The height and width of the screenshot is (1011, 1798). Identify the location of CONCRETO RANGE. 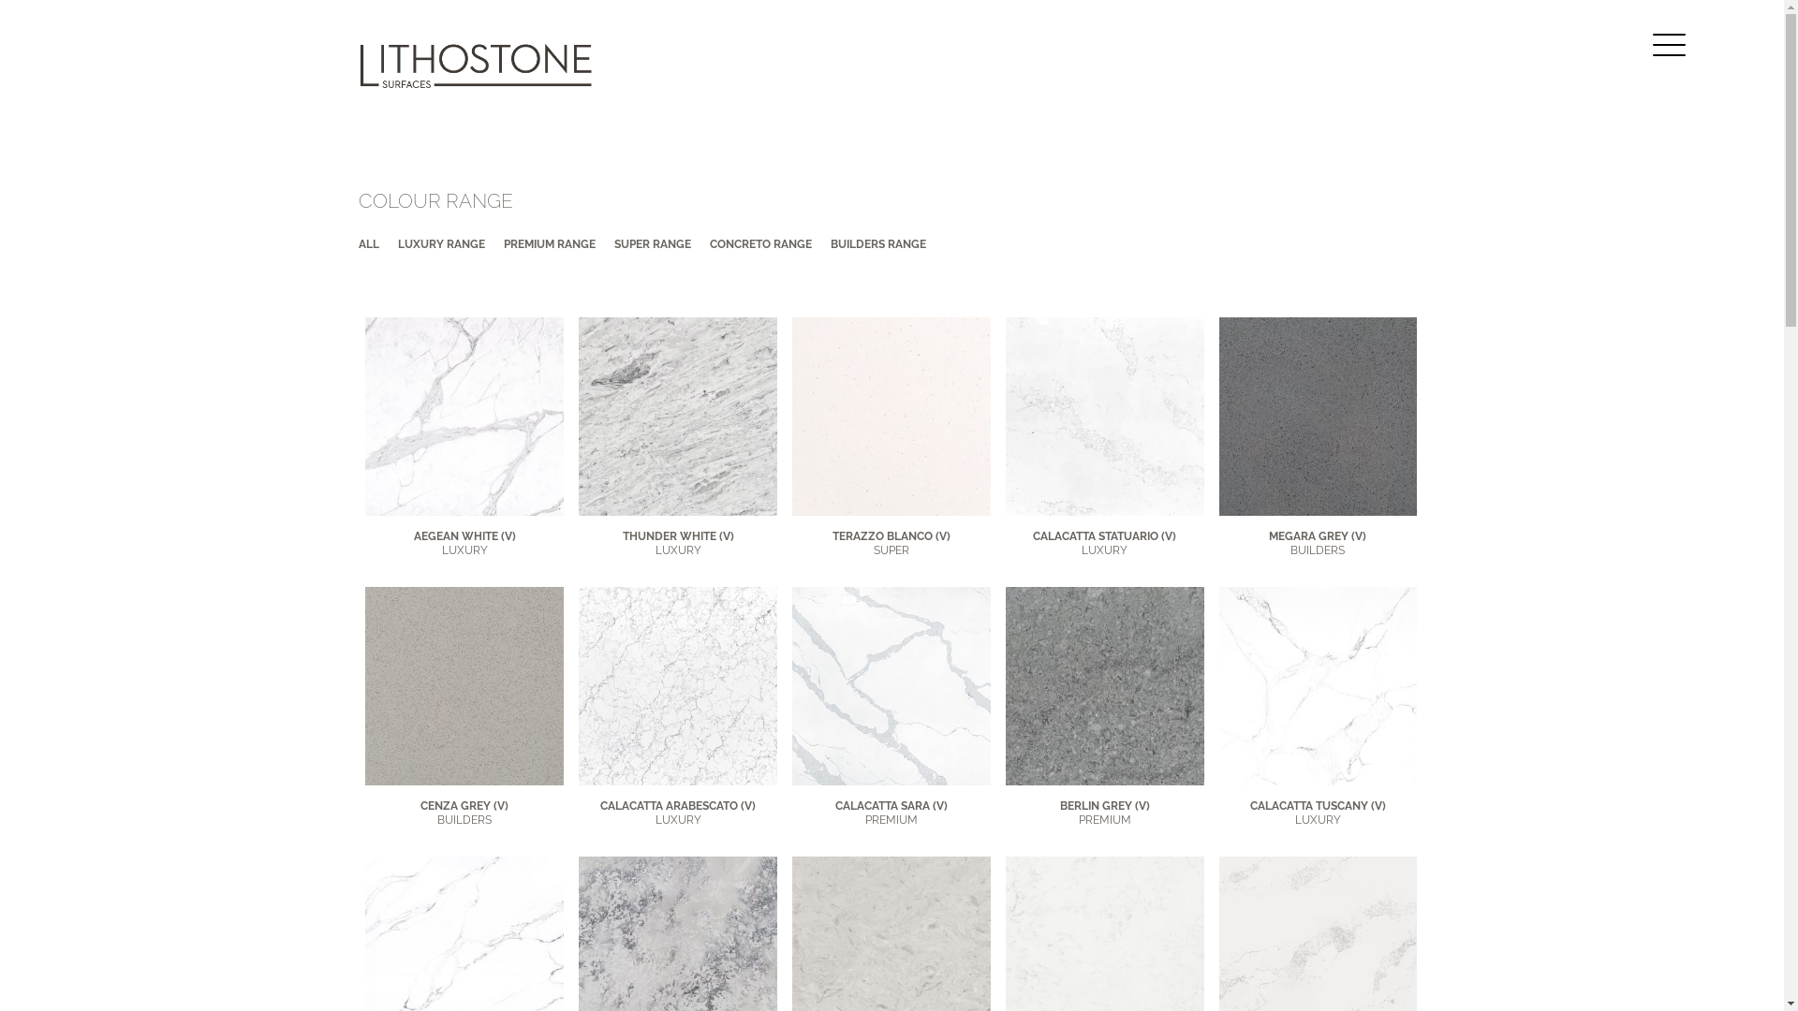
(760, 244).